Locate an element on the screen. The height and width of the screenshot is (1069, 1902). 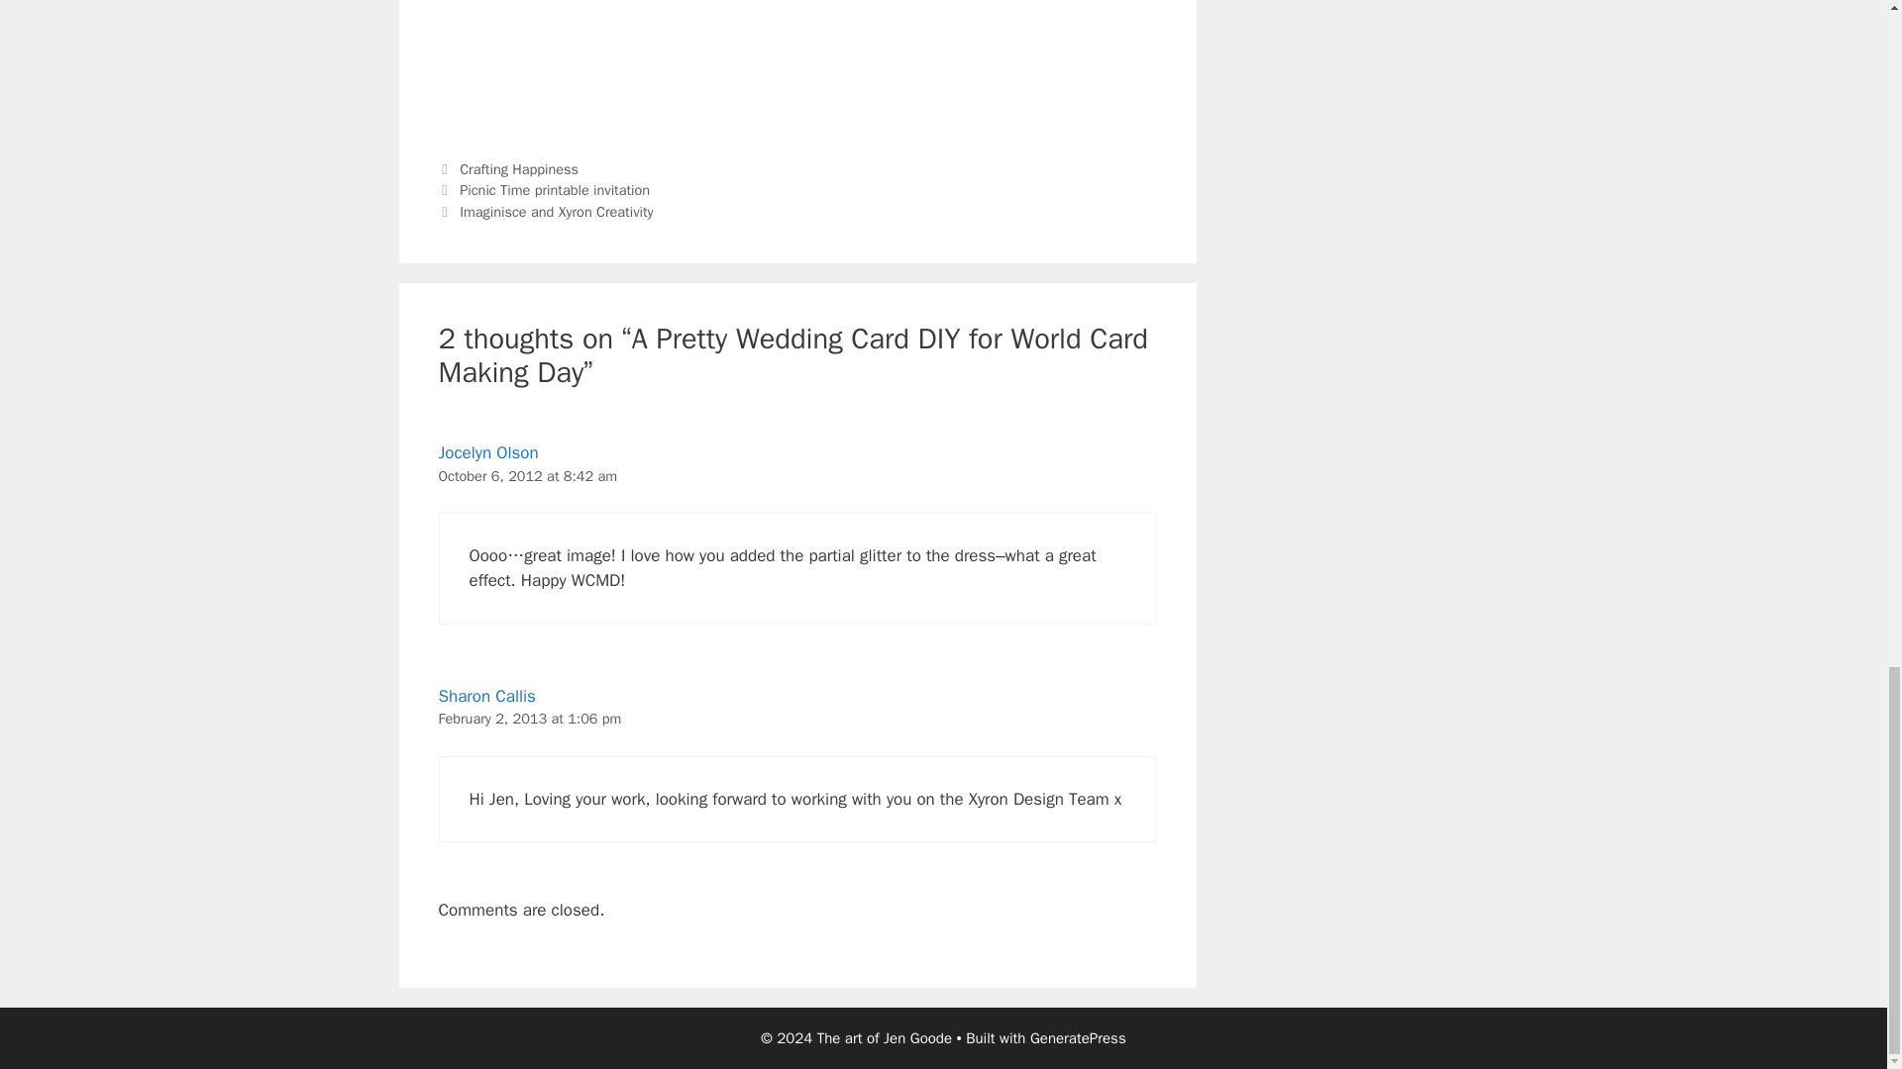
Imaginisce and Xyron Creativity is located at coordinates (556, 212).